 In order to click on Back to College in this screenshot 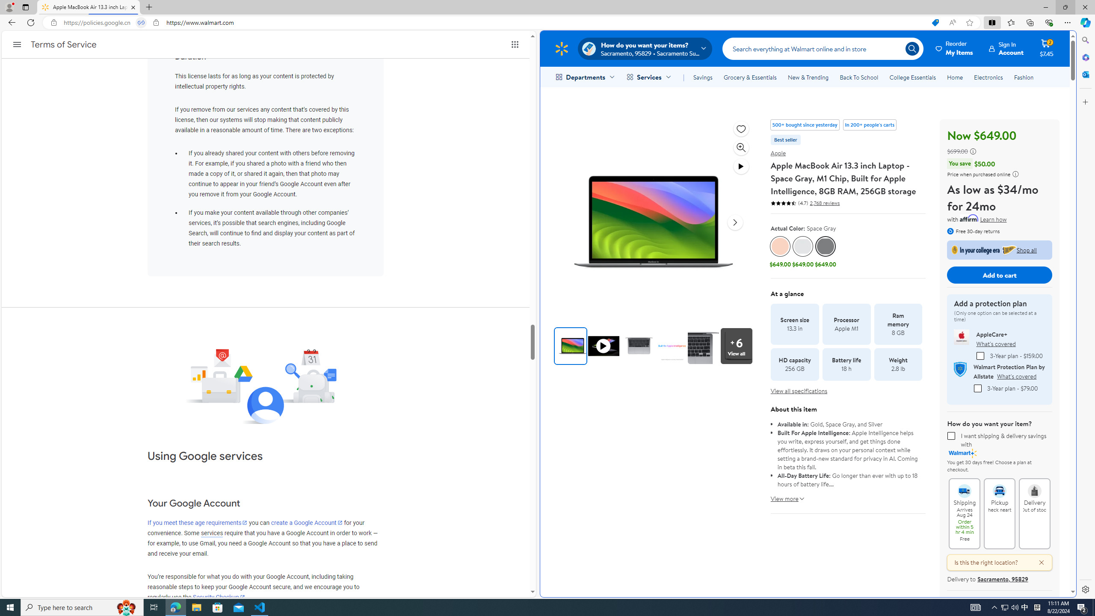, I will do `click(1000, 250)`.